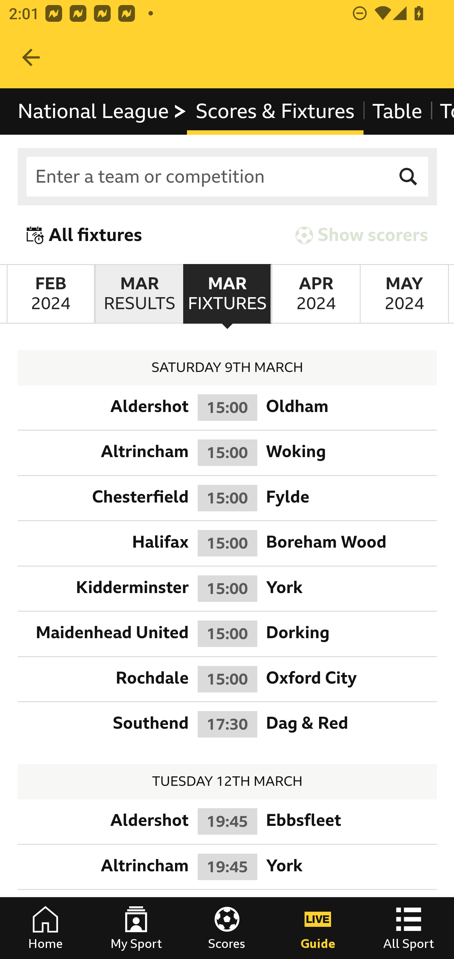  I want to click on All fixtures, so click(84, 235).